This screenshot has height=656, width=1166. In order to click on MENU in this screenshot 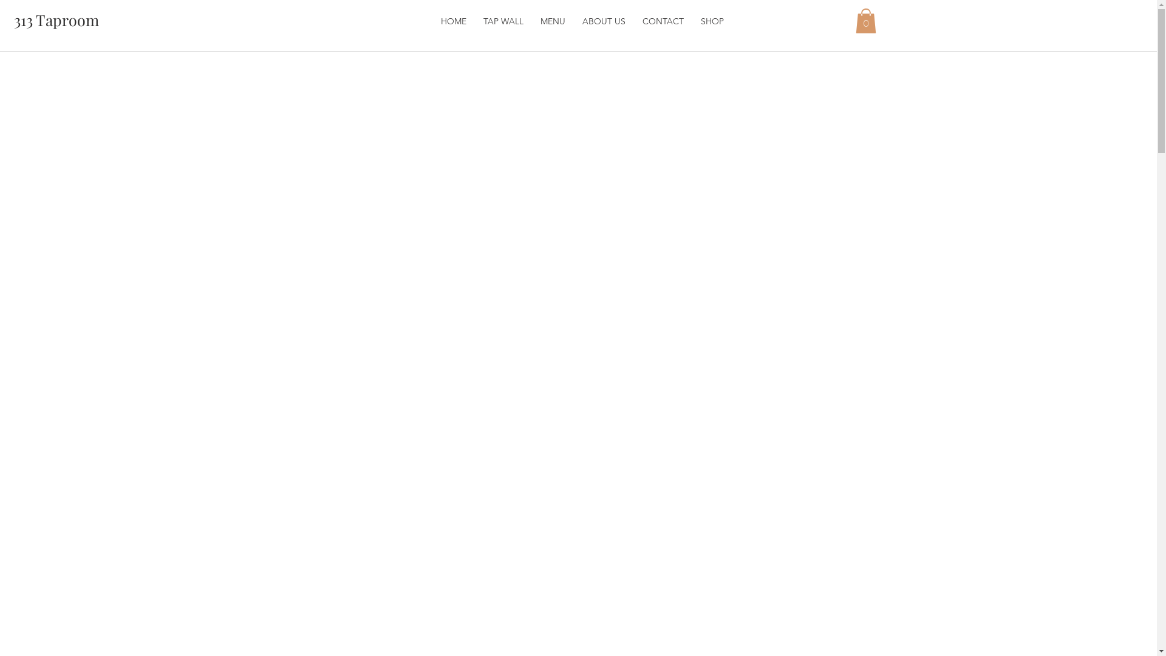, I will do `click(553, 21)`.